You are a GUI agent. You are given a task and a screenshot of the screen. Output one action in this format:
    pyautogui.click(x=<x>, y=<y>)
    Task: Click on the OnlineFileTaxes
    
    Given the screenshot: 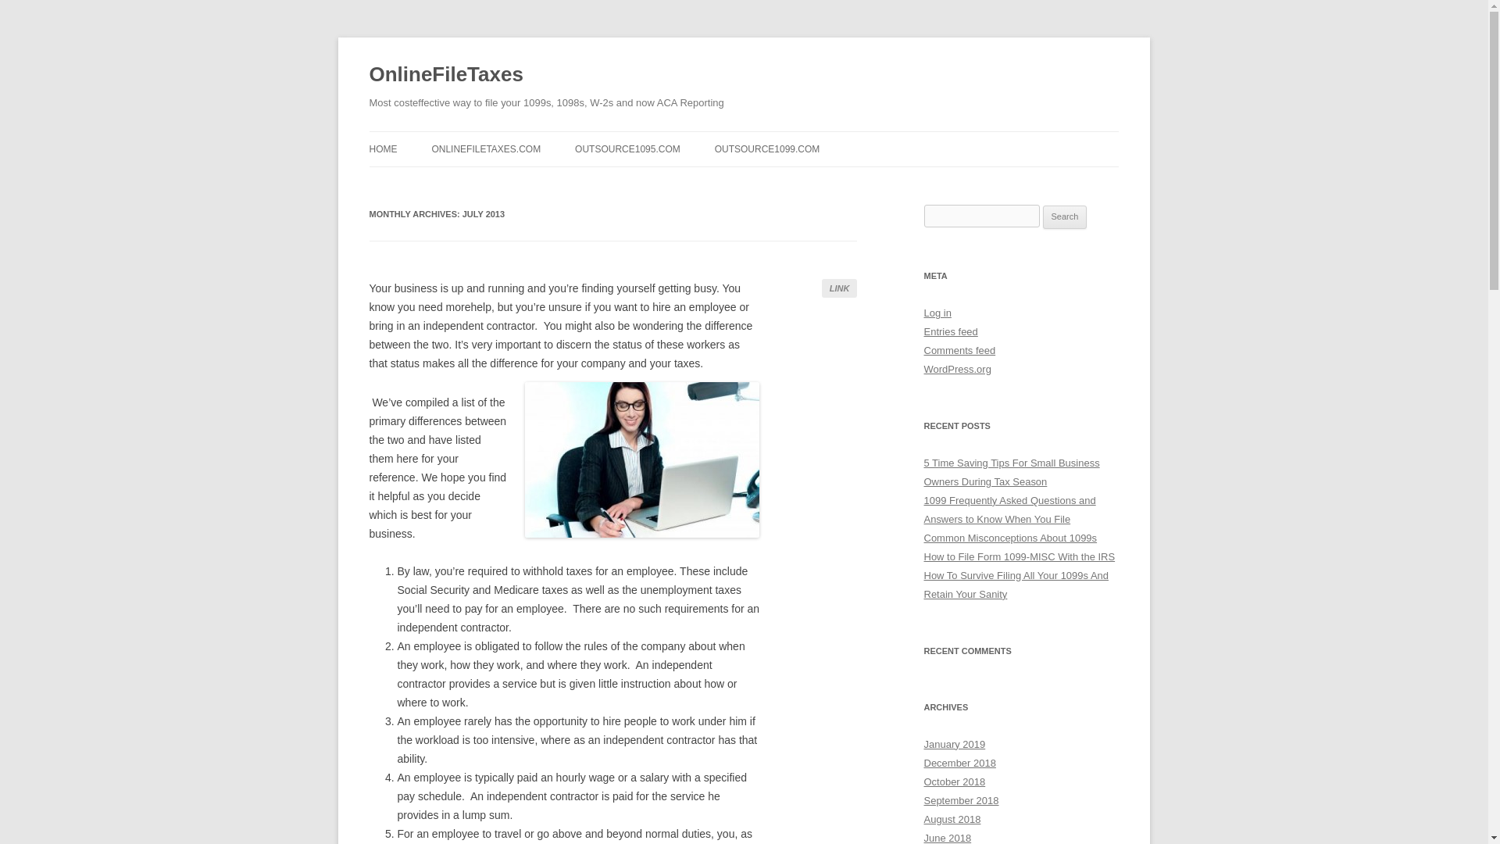 What is the action you would take?
    pyautogui.click(x=445, y=75)
    